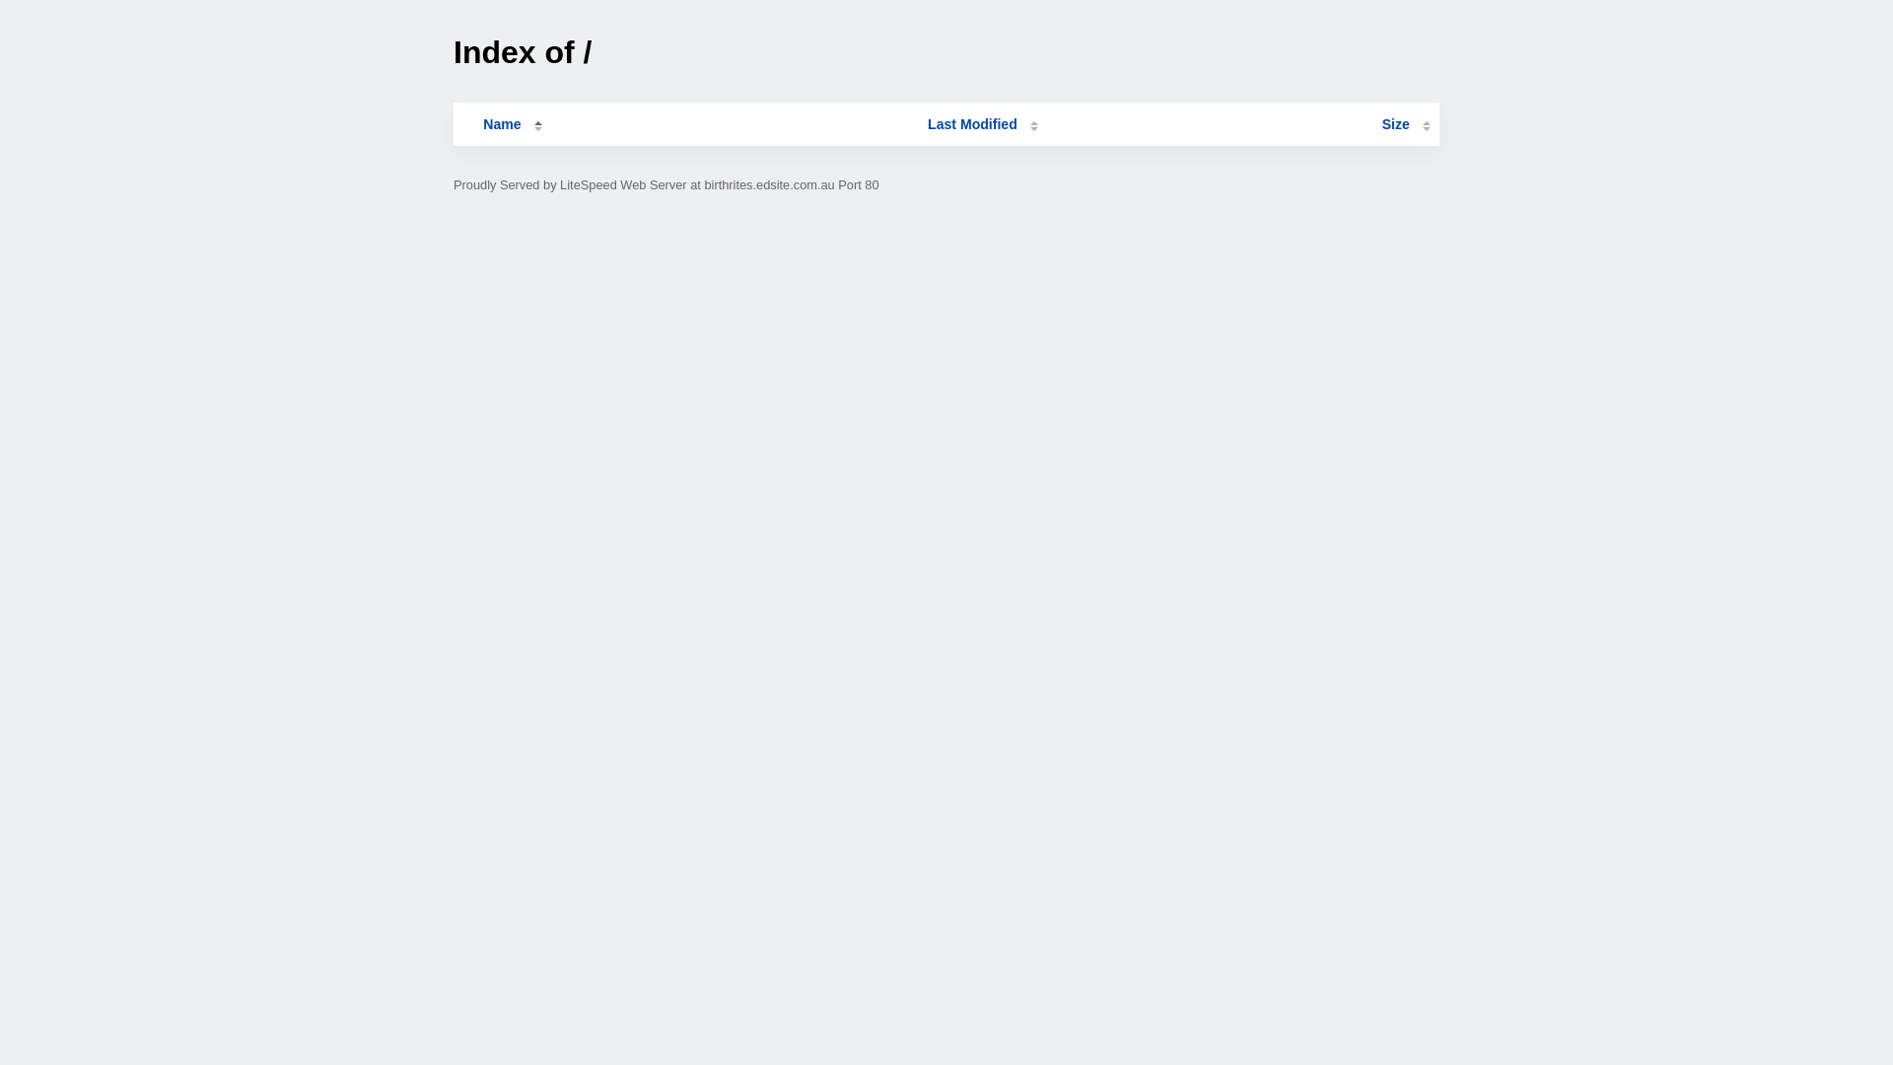  What do you see at coordinates (983, 124) in the screenshot?
I see `Last Modified` at bounding box center [983, 124].